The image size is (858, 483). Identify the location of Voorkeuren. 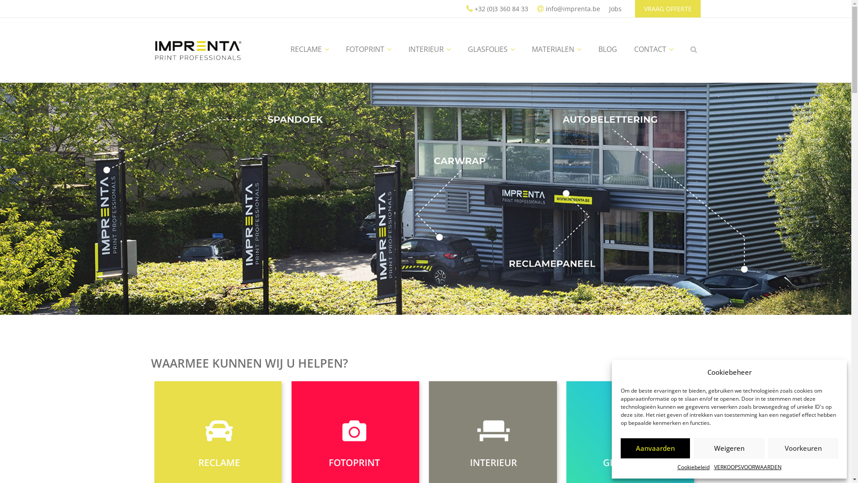
(803, 448).